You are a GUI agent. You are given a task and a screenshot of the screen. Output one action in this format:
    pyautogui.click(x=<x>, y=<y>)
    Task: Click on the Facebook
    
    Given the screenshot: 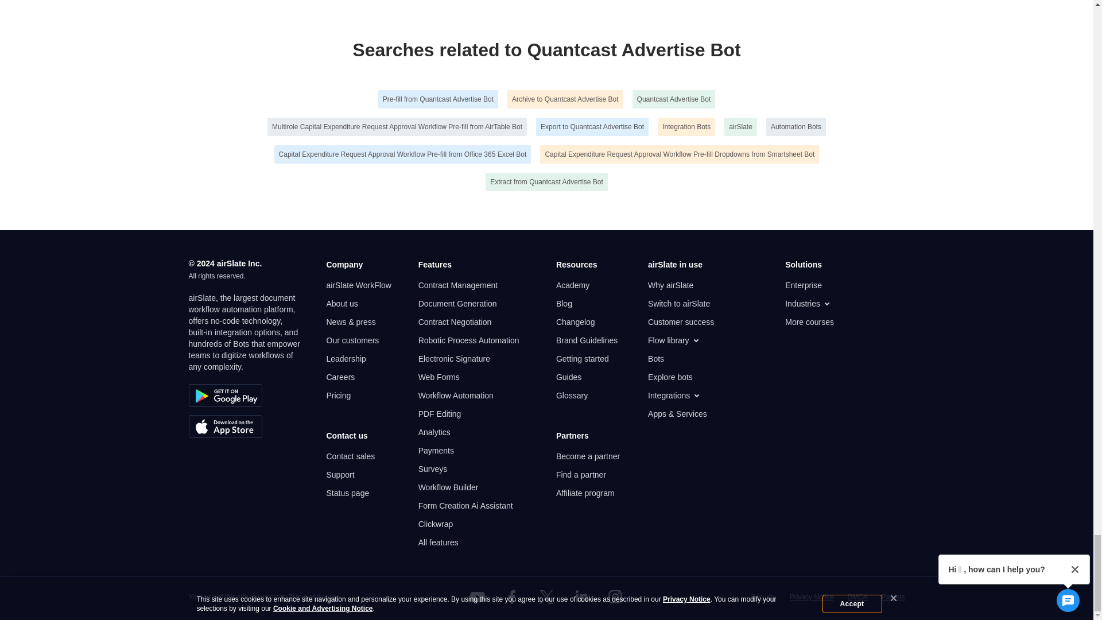 What is the action you would take?
    pyautogui.click(x=511, y=597)
    